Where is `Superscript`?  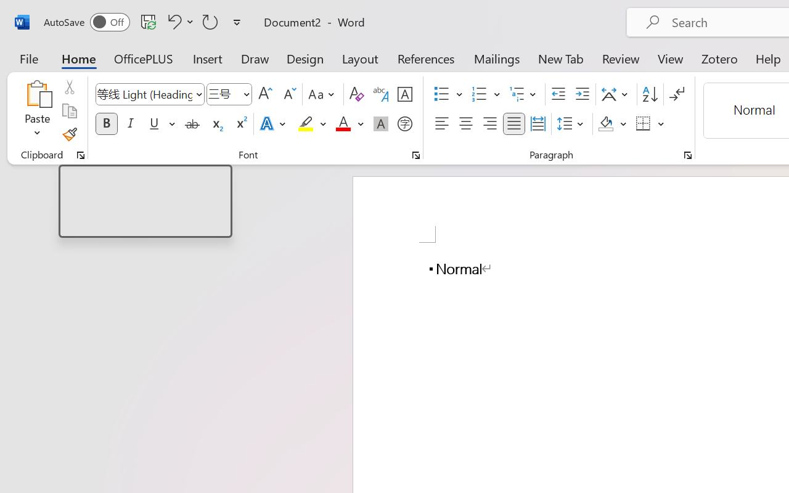
Superscript is located at coordinates (240, 124).